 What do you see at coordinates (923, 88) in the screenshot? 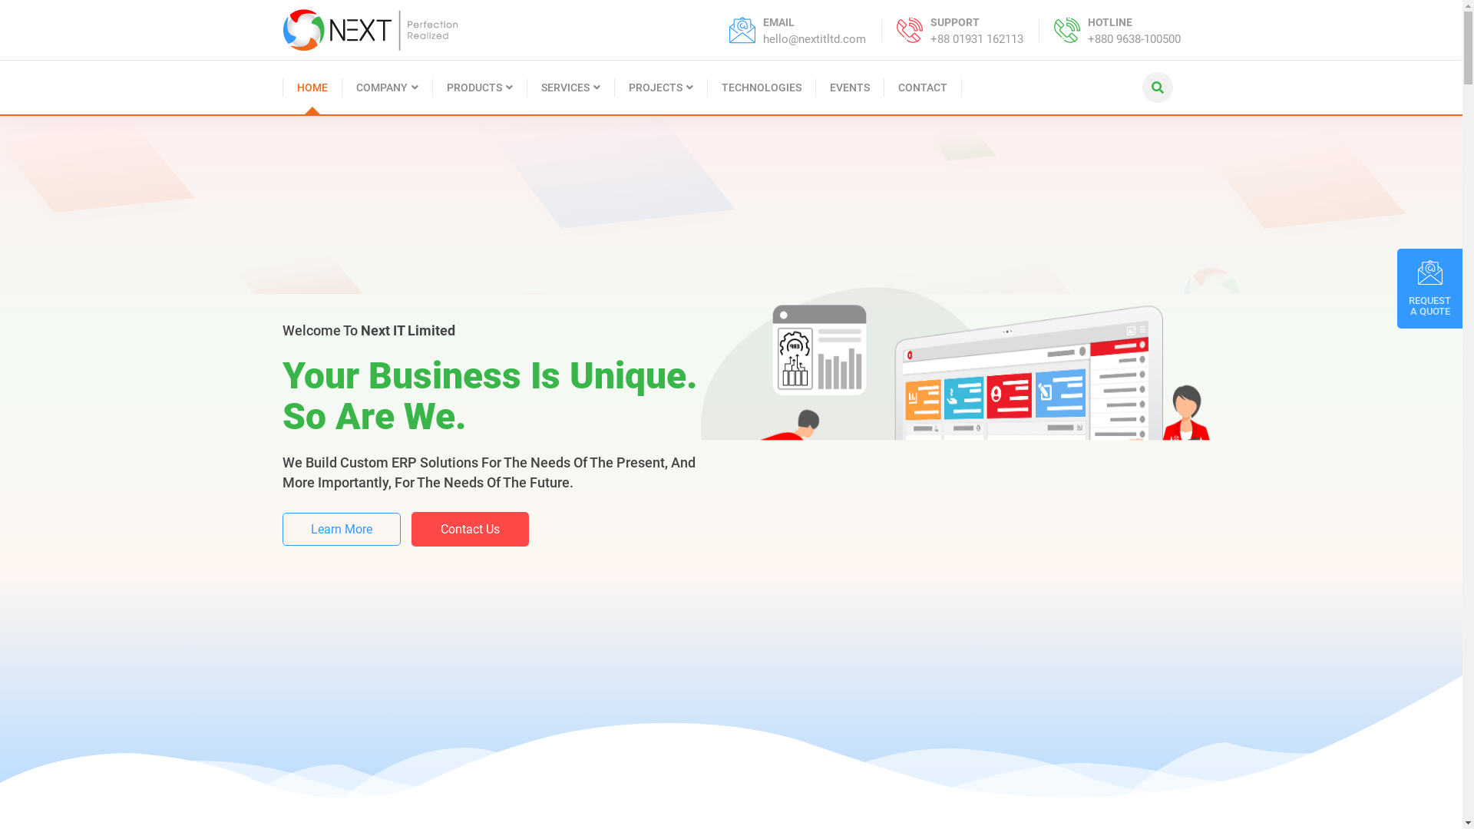
I see `CONTACT` at bounding box center [923, 88].